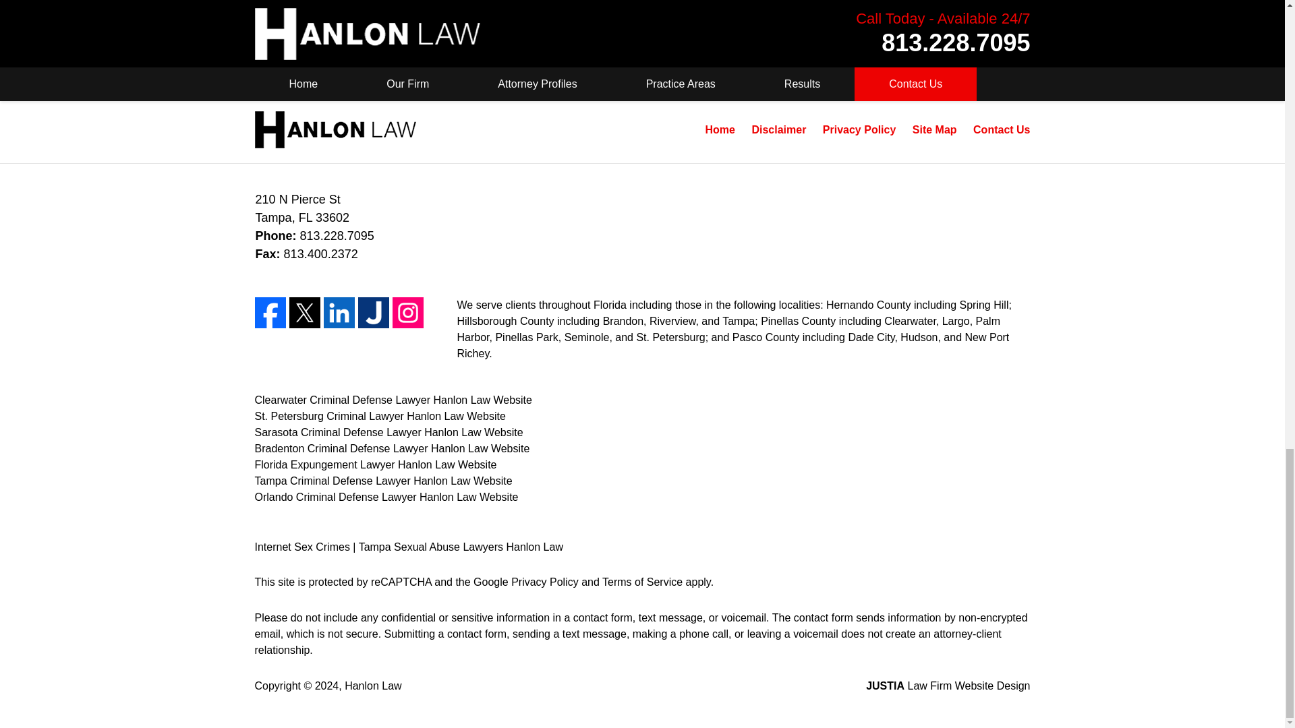 The width and height of the screenshot is (1295, 728). Describe the element at coordinates (304, 313) in the screenshot. I see `Twitter` at that location.